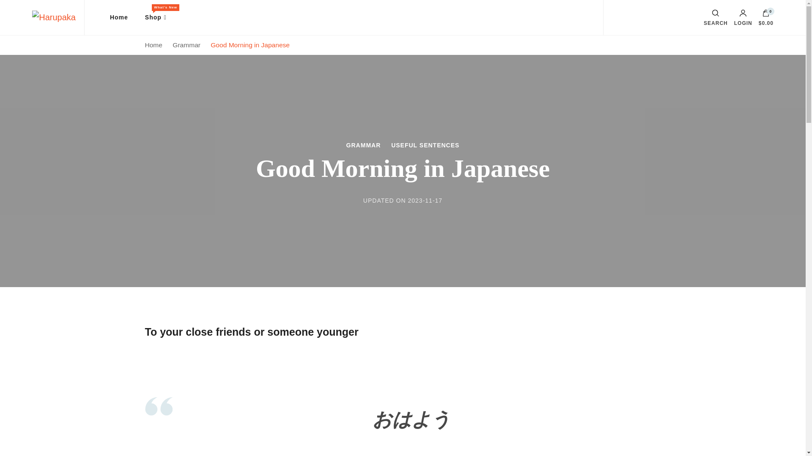 The image size is (812, 456). I want to click on USEFUL SENTENCES, so click(425, 145).